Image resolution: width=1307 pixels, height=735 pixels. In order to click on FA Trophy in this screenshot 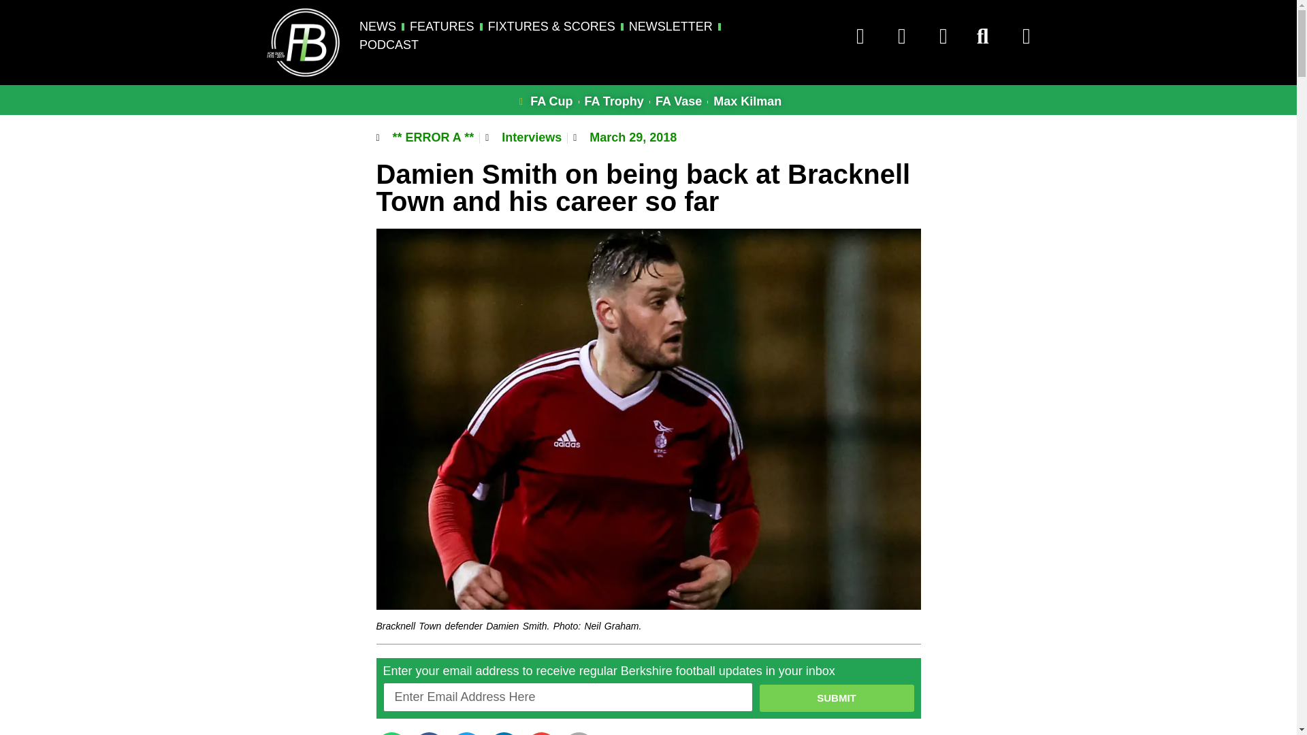, I will do `click(614, 102)`.